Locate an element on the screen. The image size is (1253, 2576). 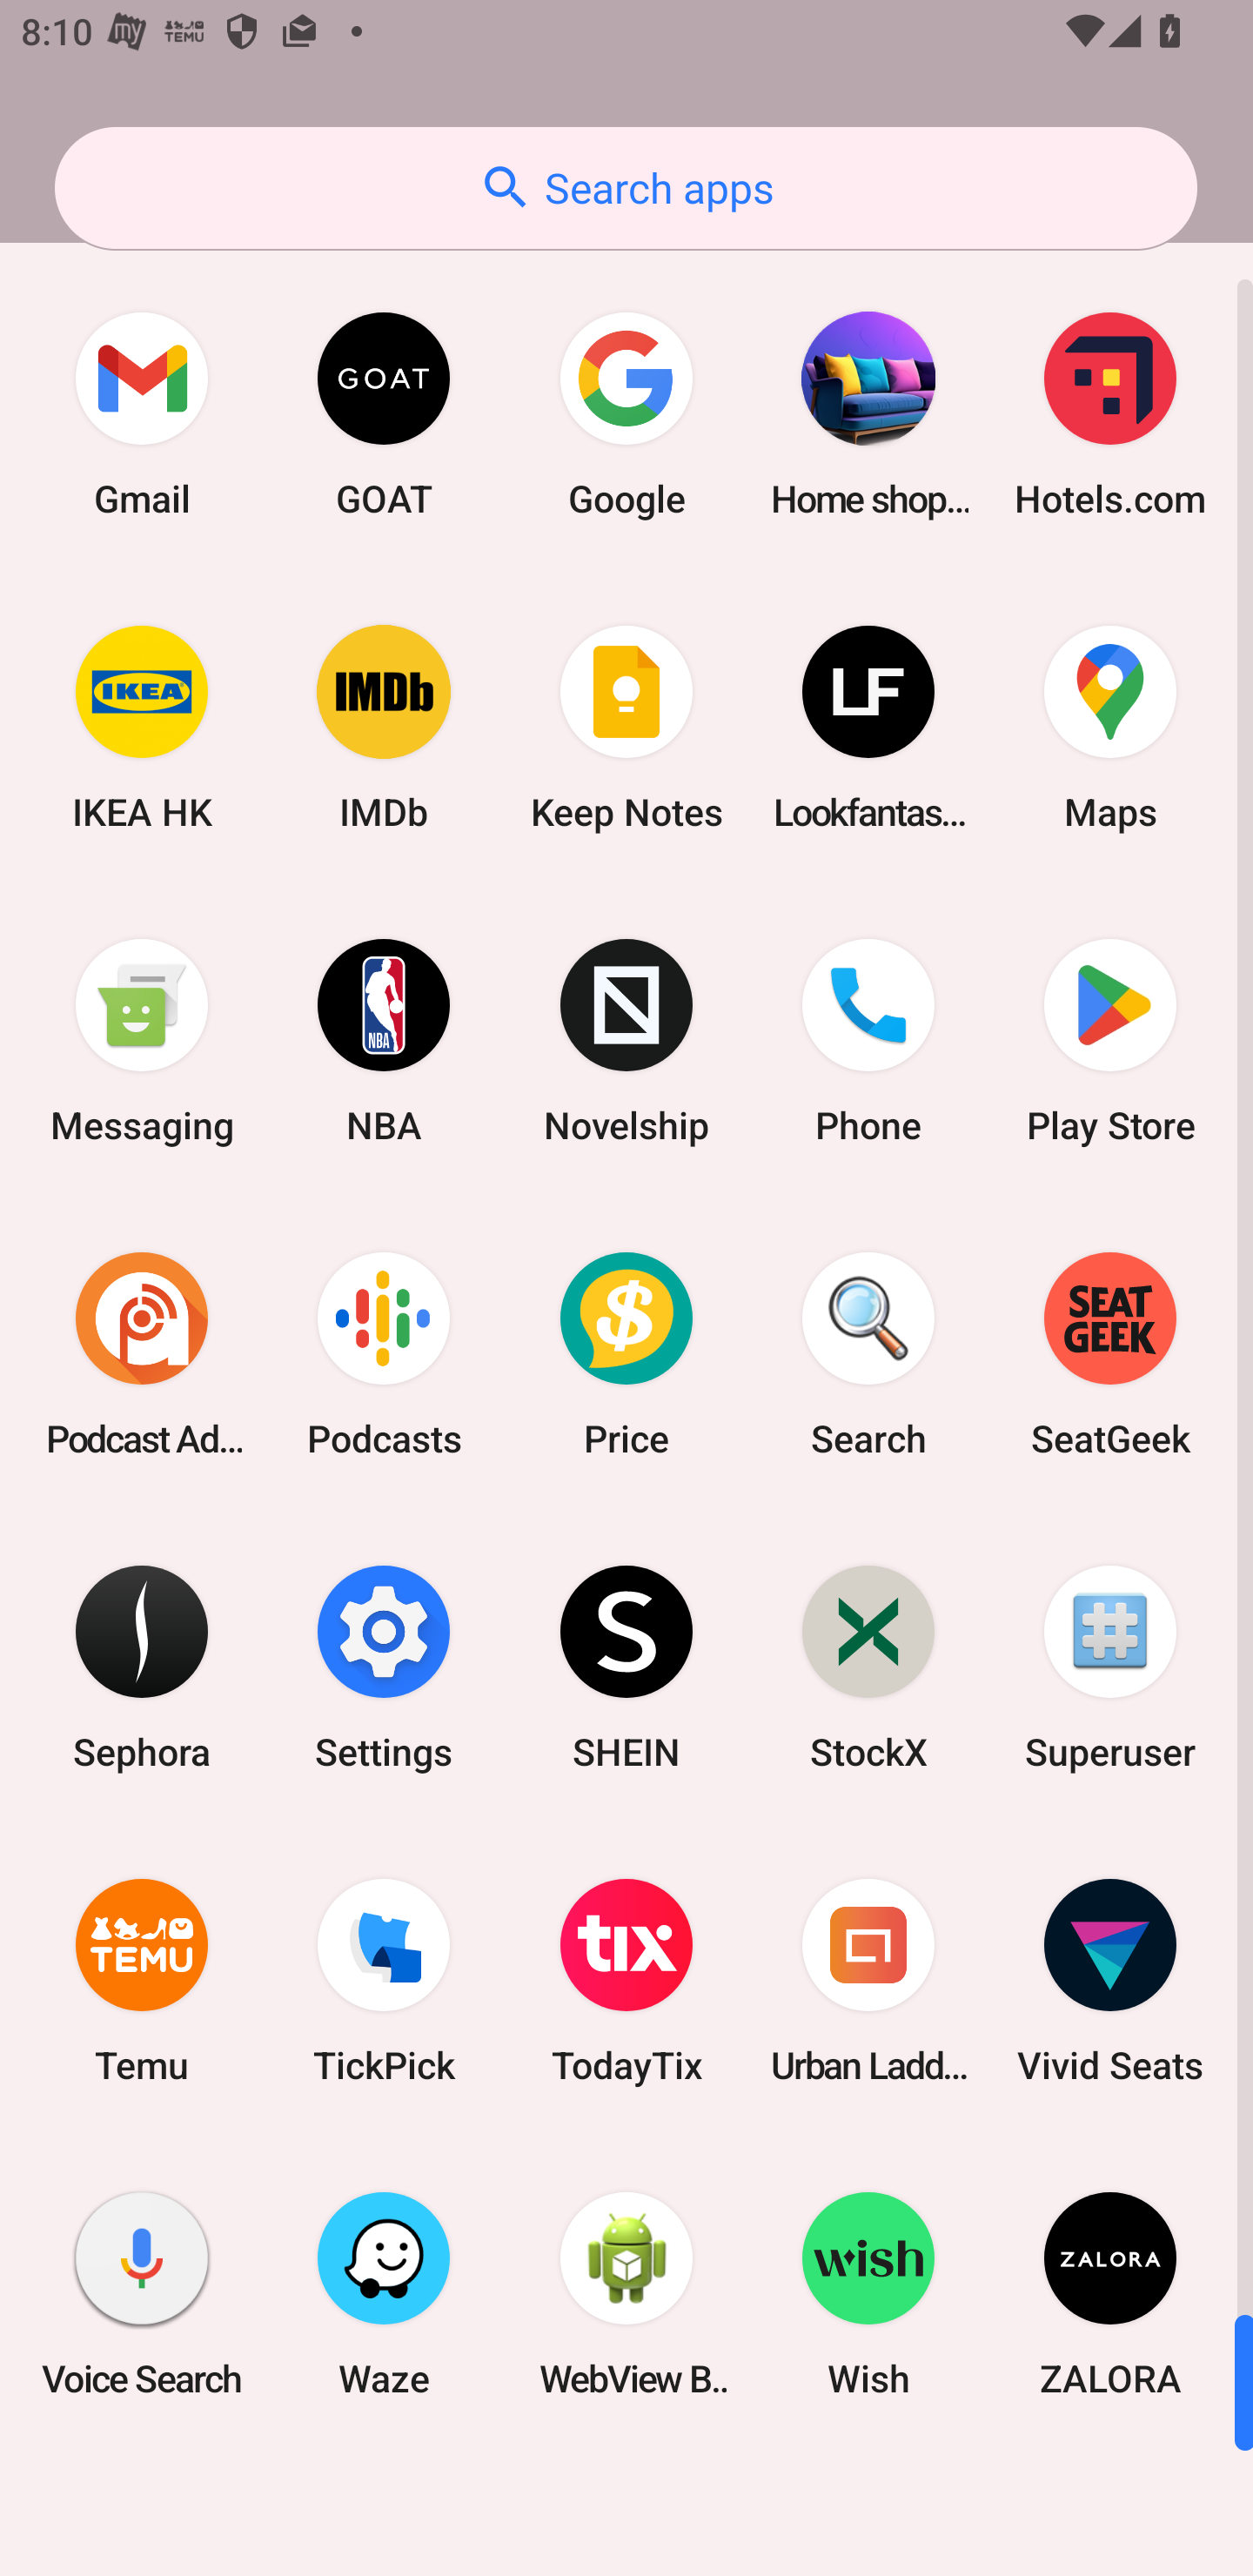
GOAT is located at coordinates (384, 414).